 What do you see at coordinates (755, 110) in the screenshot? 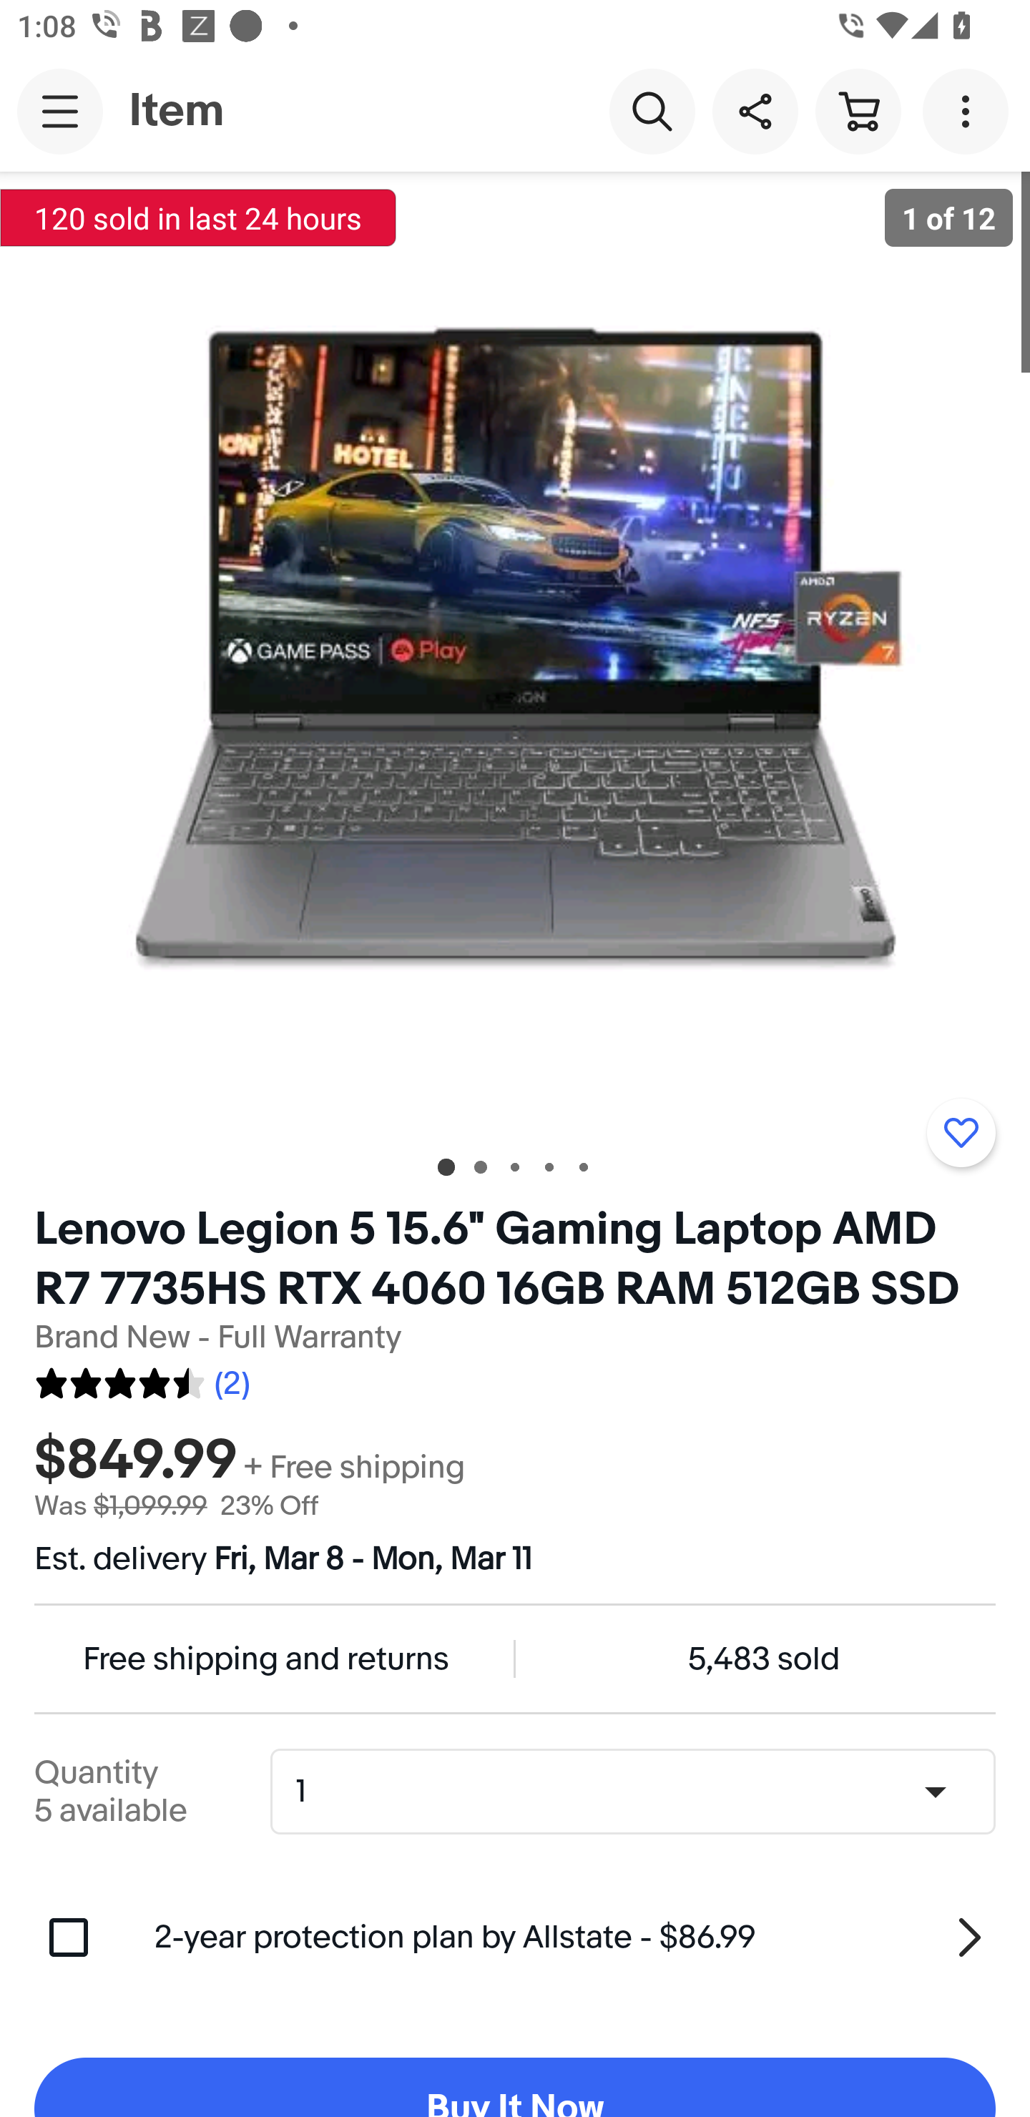
I see `Share this item` at bounding box center [755, 110].